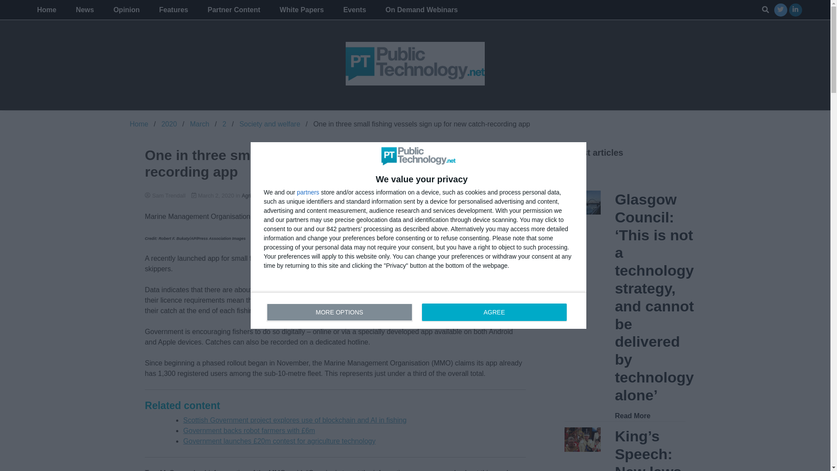  What do you see at coordinates (214, 195) in the screenshot?
I see `March 2, 2020` at bounding box center [214, 195].